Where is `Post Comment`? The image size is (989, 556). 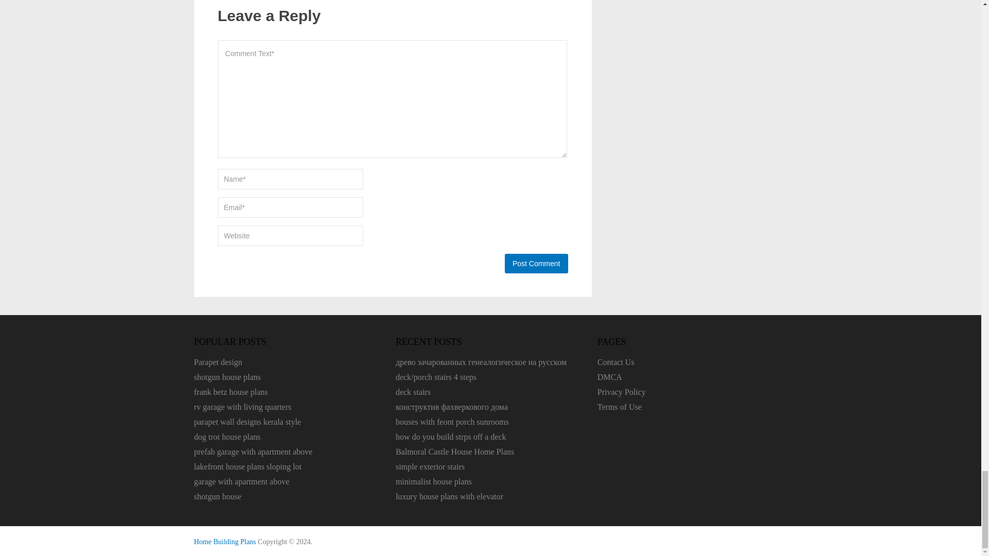 Post Comment is located at coordinates (536, 264).